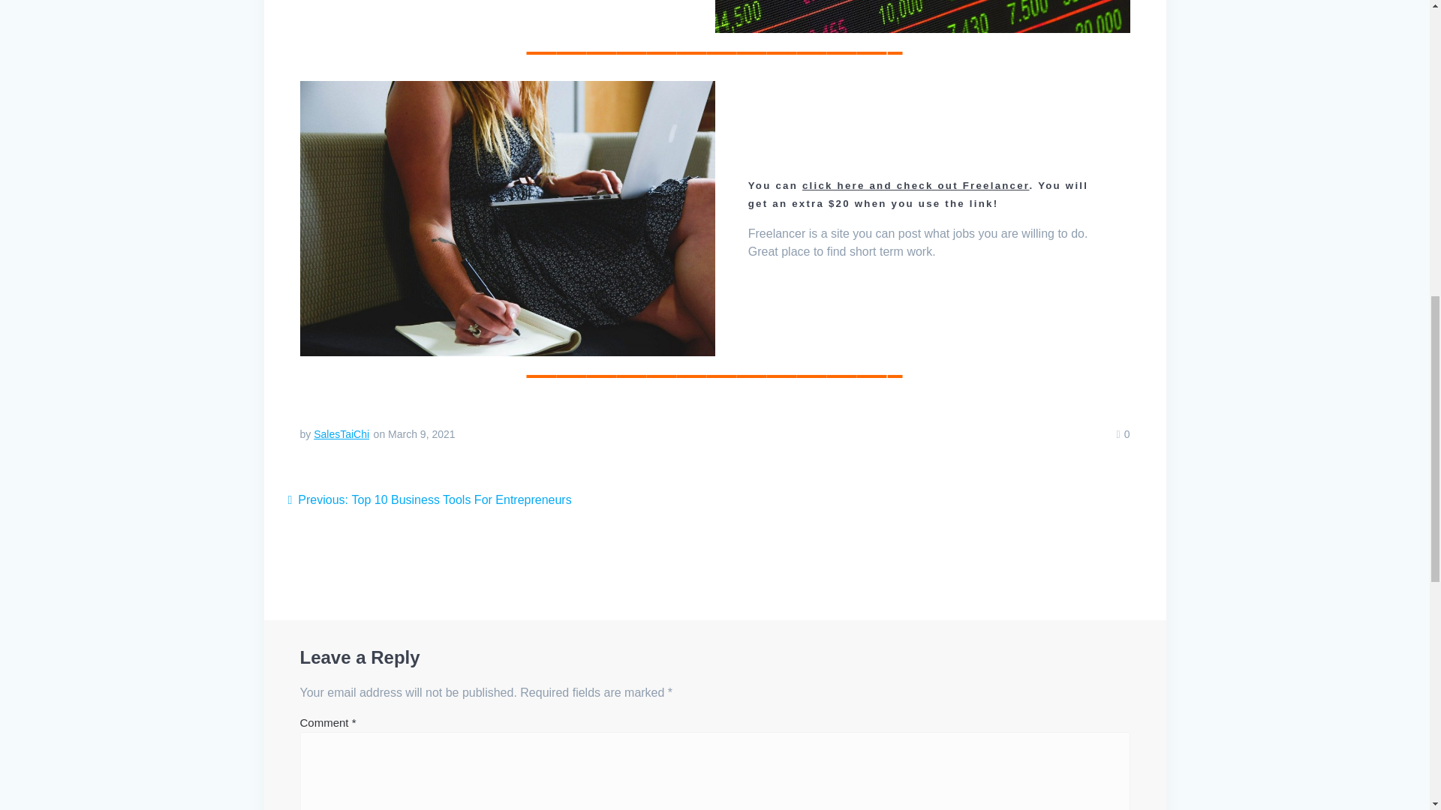 This screenshot has height=810, width=1441. Describe the element at coordinates (916, 184) in the screenshot. I see `click here and check out Freelancer` at that location.